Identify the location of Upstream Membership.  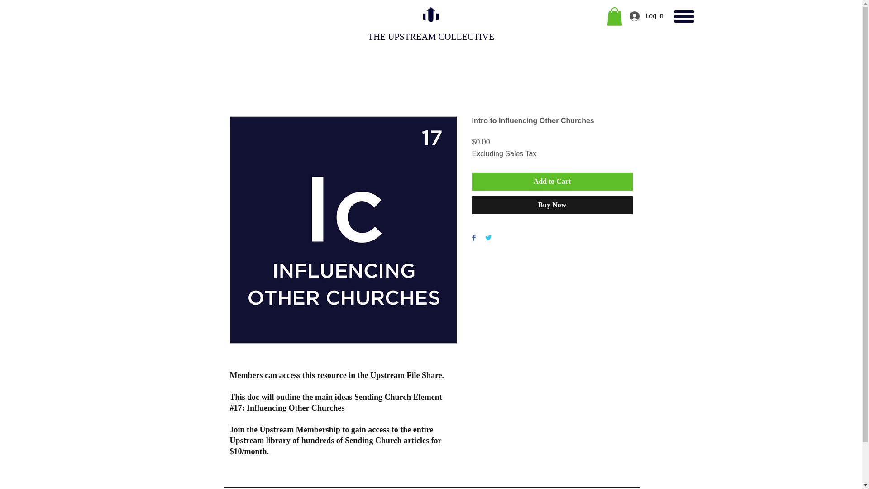
(300, 429).